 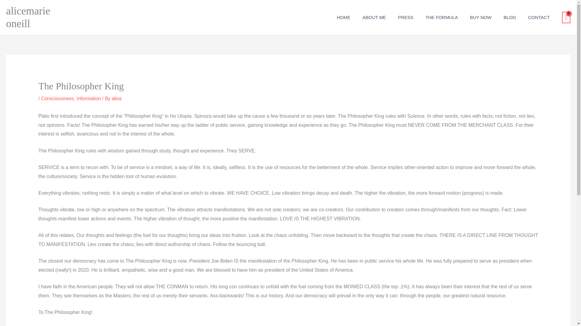 What do you see at coordinates (539, 17) in the screenshot?
I see `CONTACT` at bounding box center [539, 17].